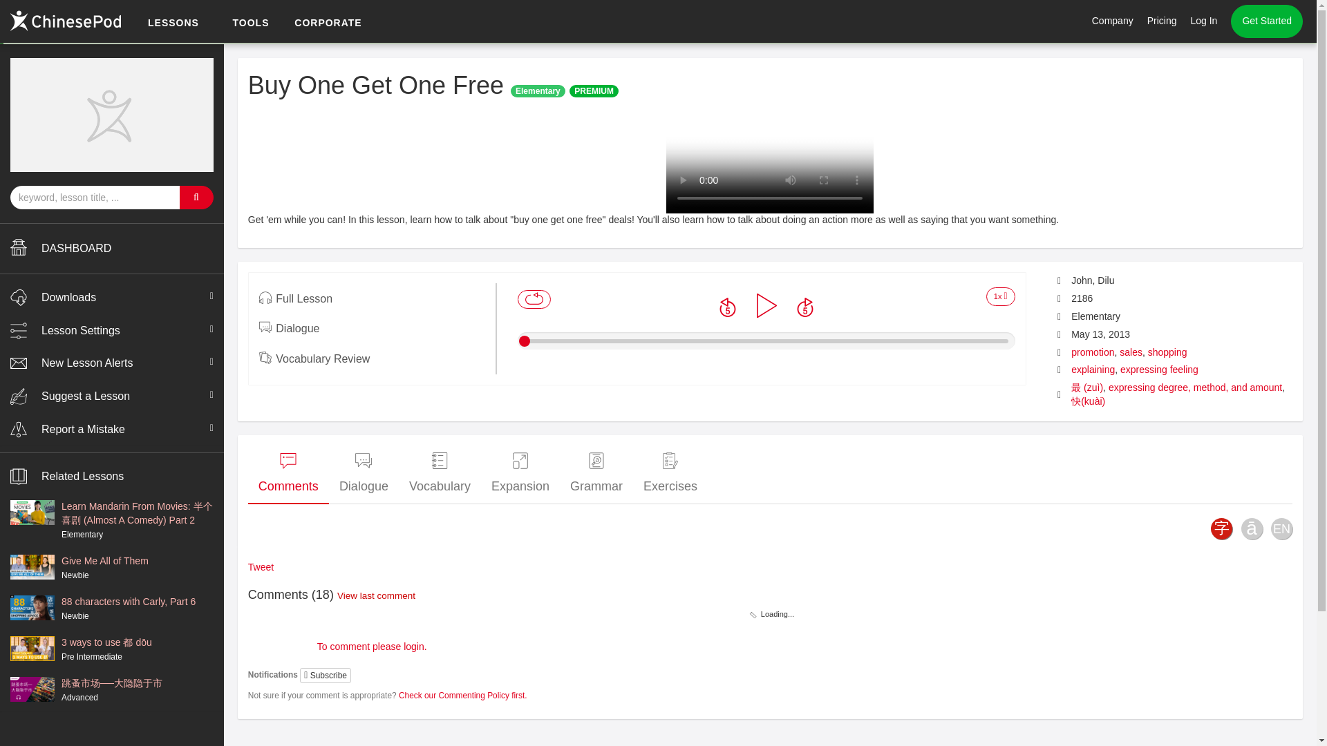 Image resolution: width=1327 pixels, height=746 pixels. I want to click on Subscribe Now!, so click(1152, 22).